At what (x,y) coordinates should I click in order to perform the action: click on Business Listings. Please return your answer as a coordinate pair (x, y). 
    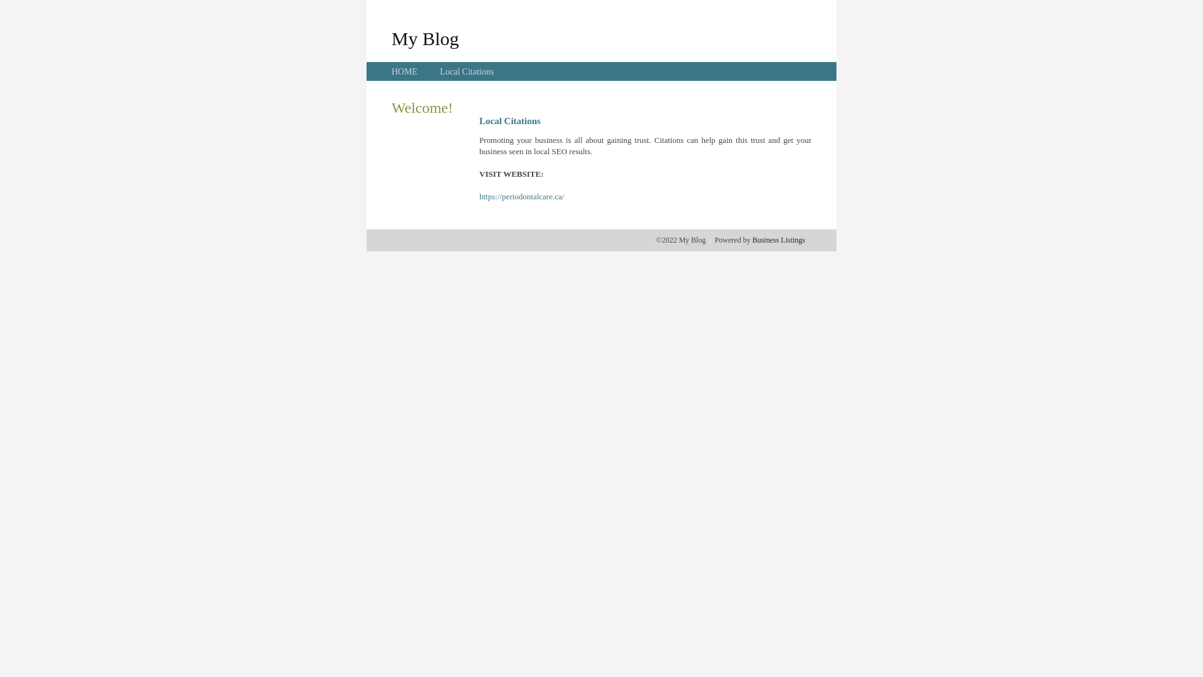
    Looking at the image, I should click on (779, 240).